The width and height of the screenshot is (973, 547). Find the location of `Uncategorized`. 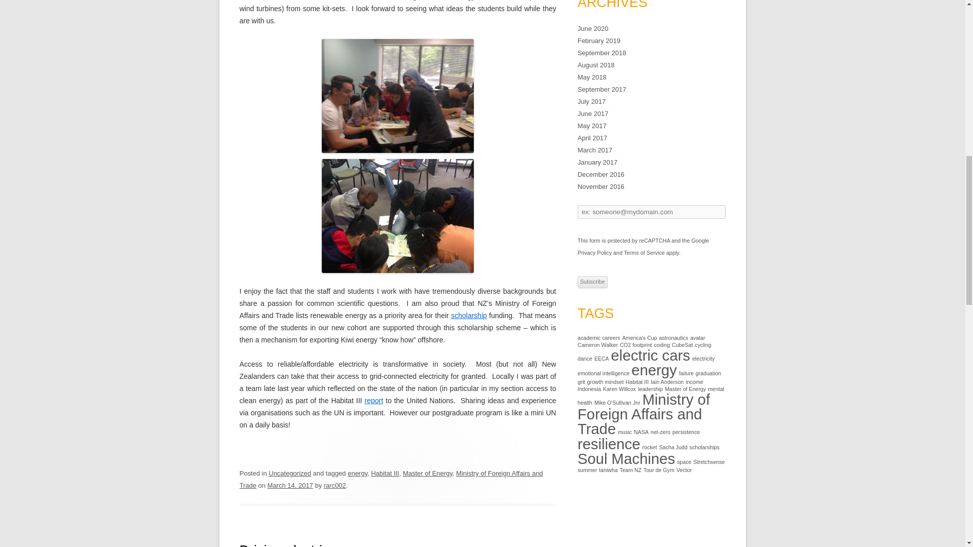

Uncategorized is located at coordinates (290, 473).